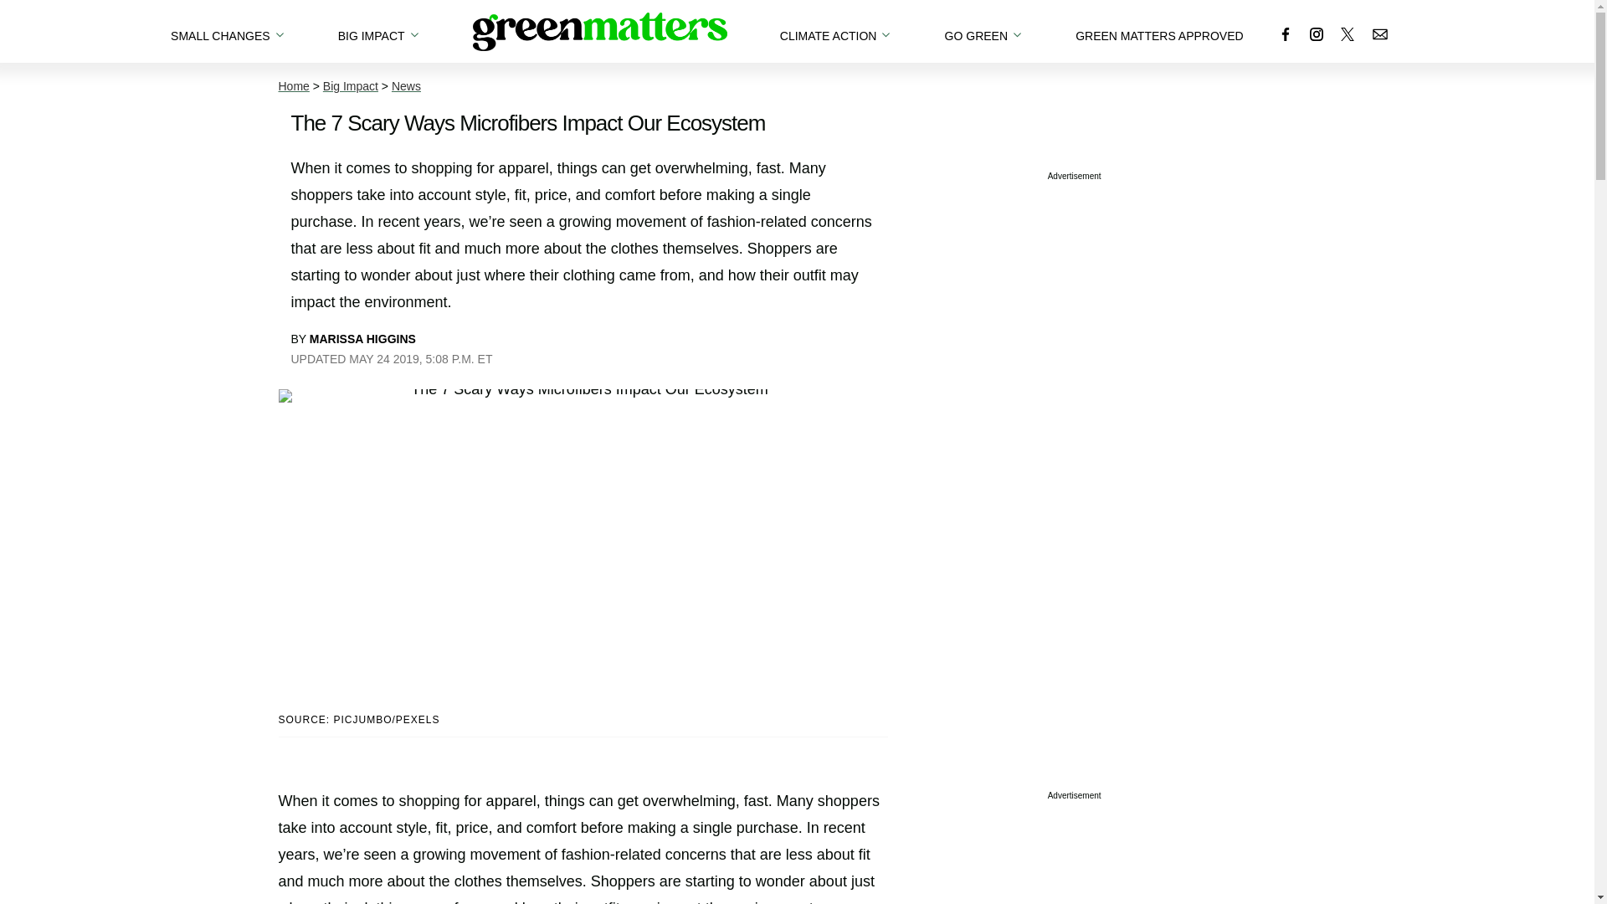 This screenshot has height=904, width=1607. What do you see at coordinates (1316, 33) in the screenshot?
I see `LINK TO INSTAGRAM` at bounding box center [1316, 33].